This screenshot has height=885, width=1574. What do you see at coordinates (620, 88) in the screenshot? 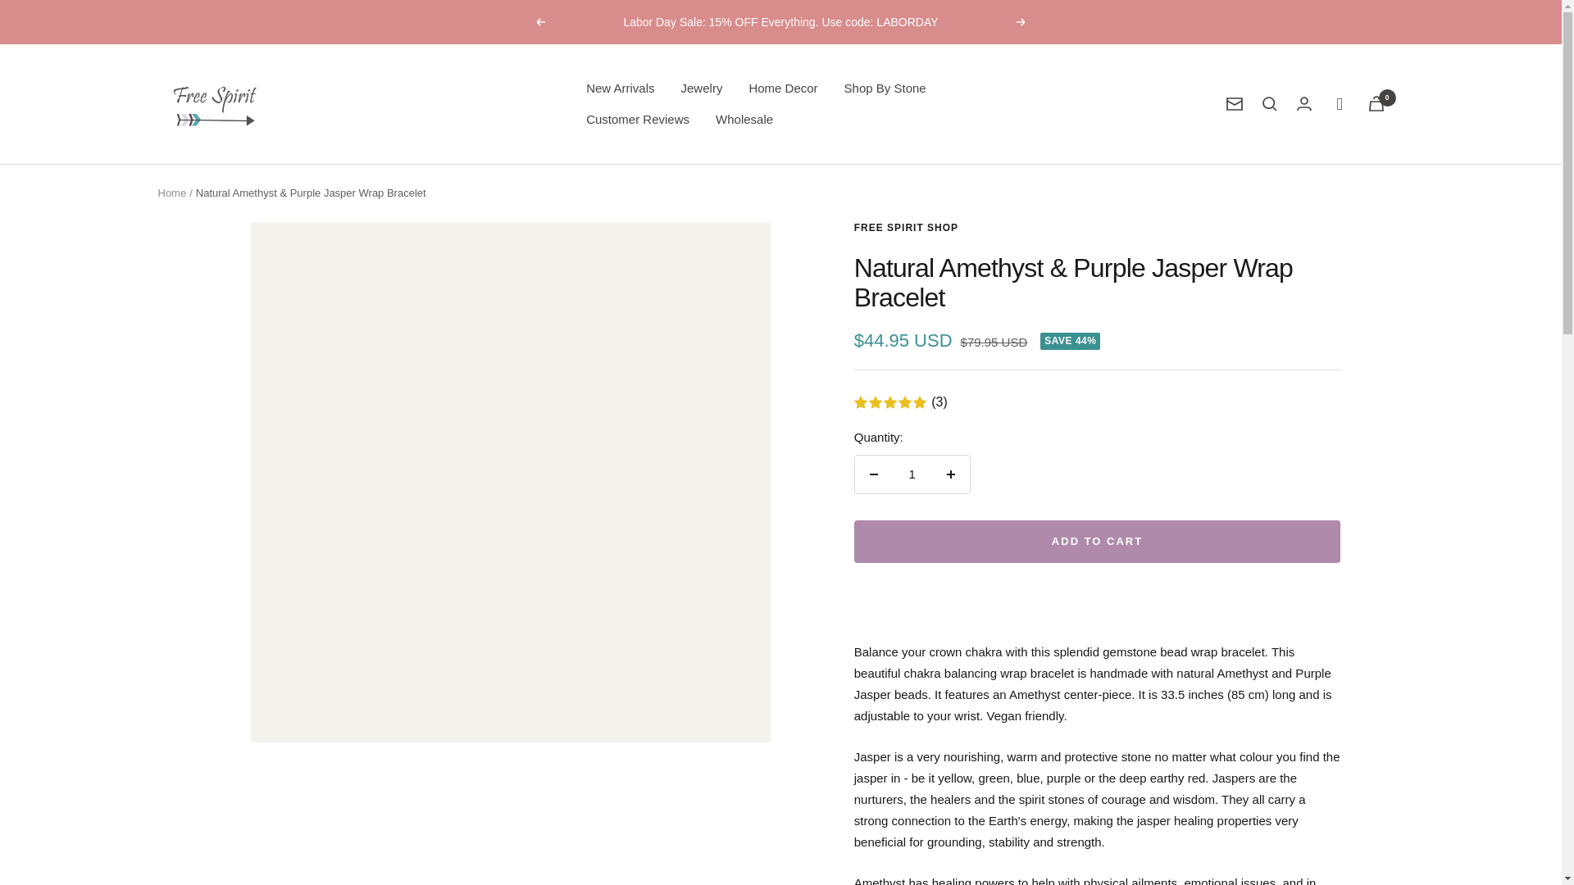
I see `New Arrivals` at bounding box center [620, 88].